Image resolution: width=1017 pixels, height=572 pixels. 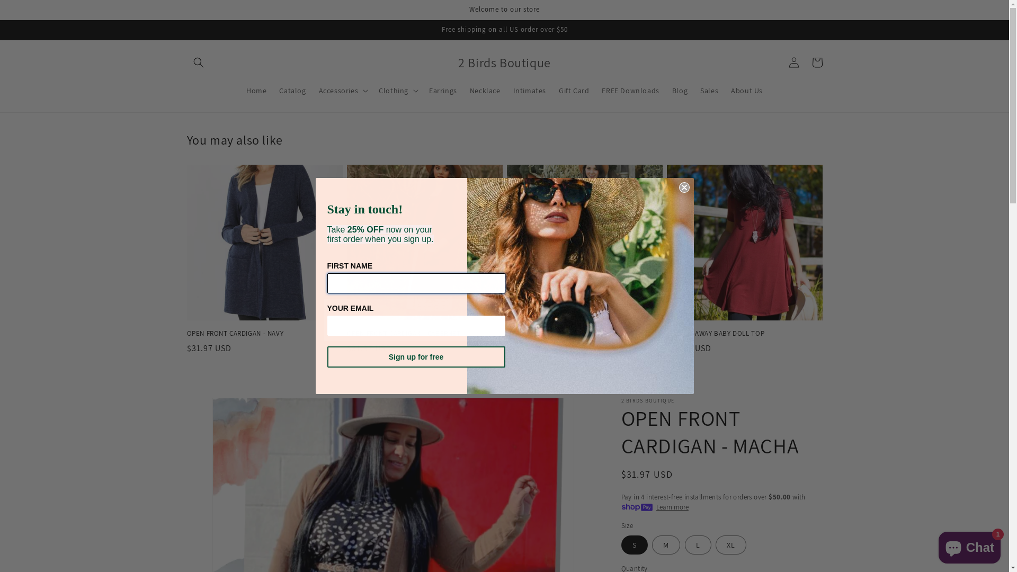 What do you see at coordinates (292, 91) in the screenshot?
I see `Catalog` at bounding box center [292, 91].